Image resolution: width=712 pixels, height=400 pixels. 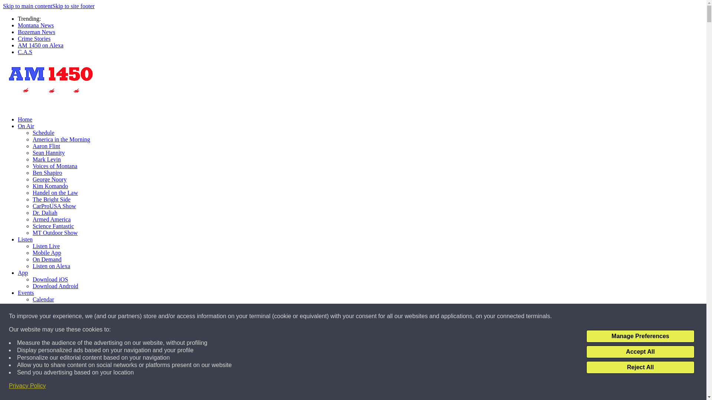 What do you see at coordinates (34, 39) in the screenshot?
I see `Crime Stories` at bounding box center [34, 39].